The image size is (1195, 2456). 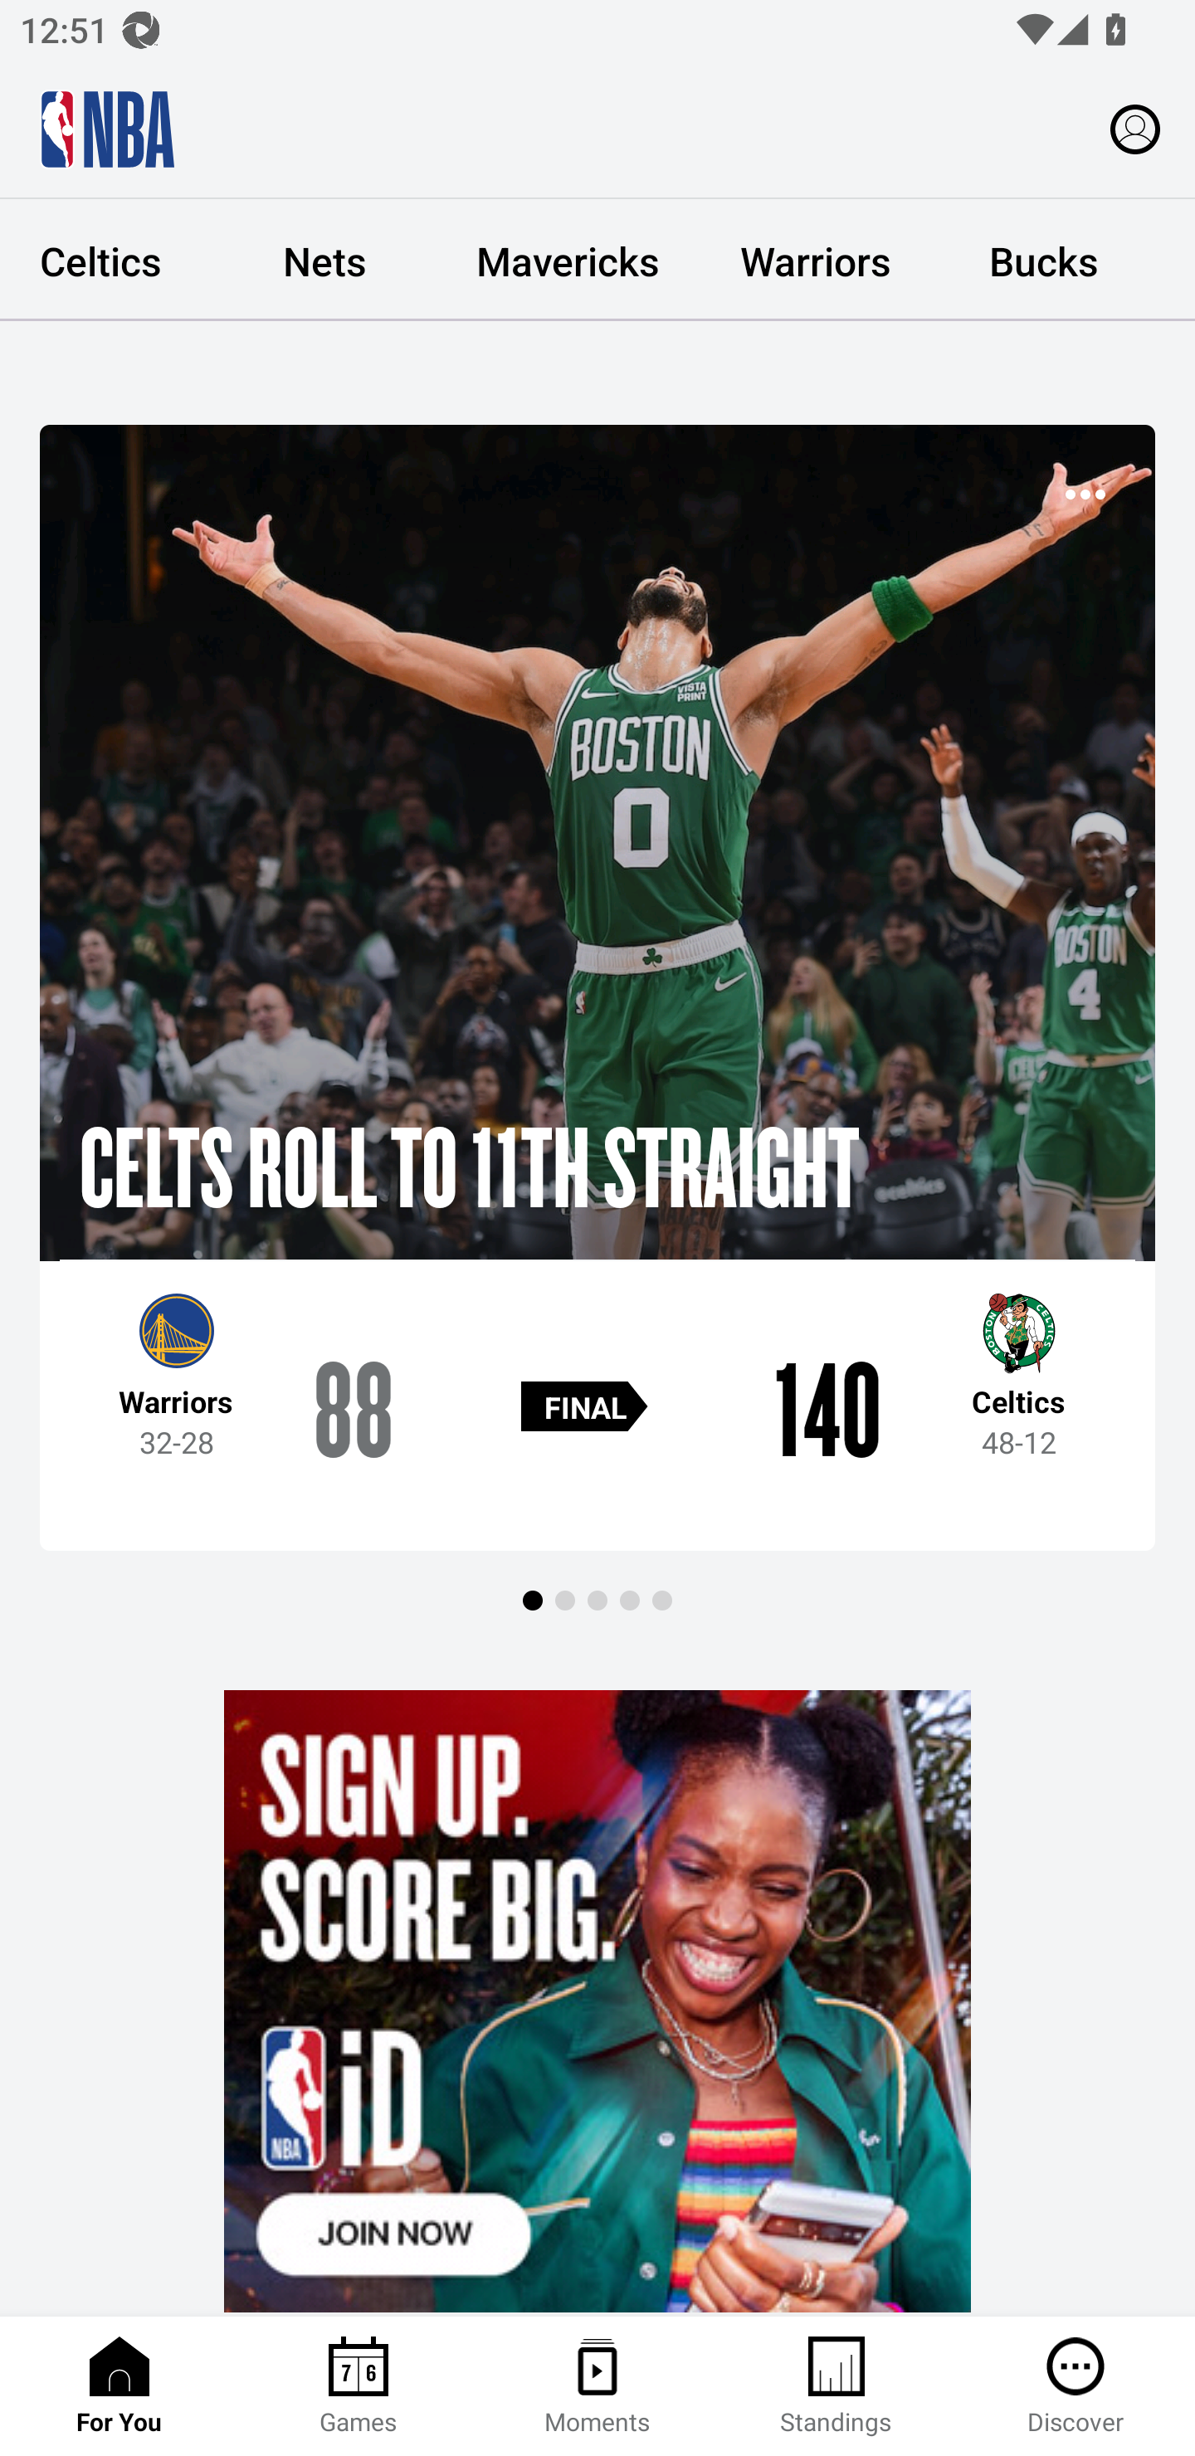 What do you see at coordinates (106, 261) in the screenshot?
I see `Celtics` at bounding box center [106, 261].